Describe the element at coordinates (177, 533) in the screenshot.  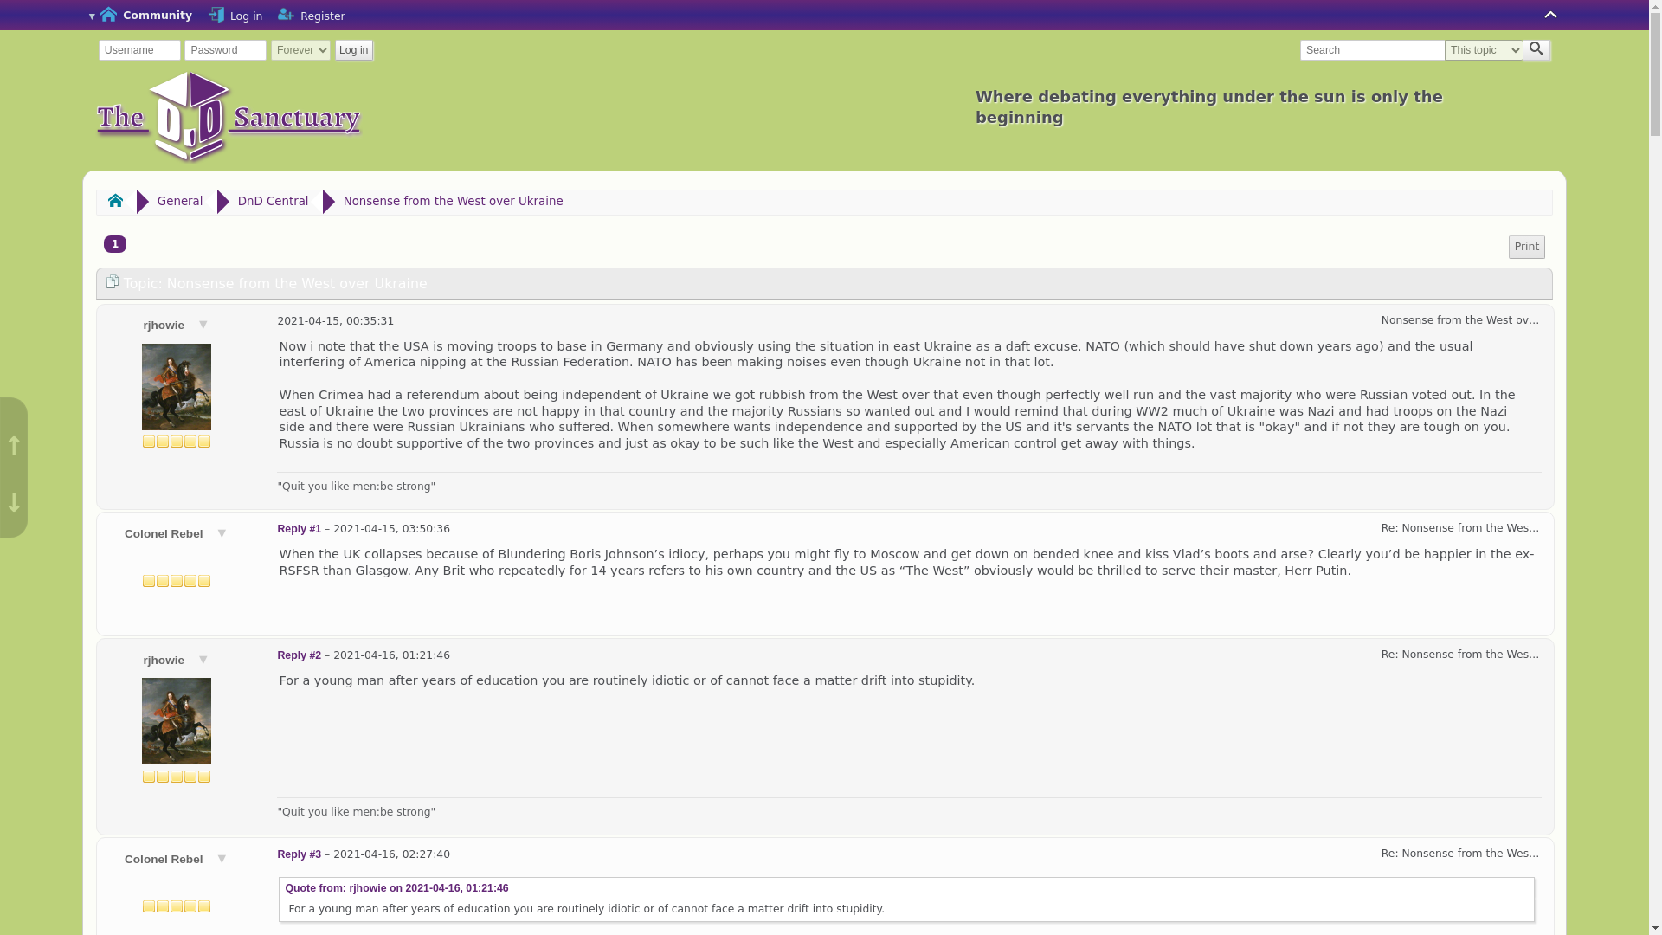
I see `Colonel Rebel` at that location.